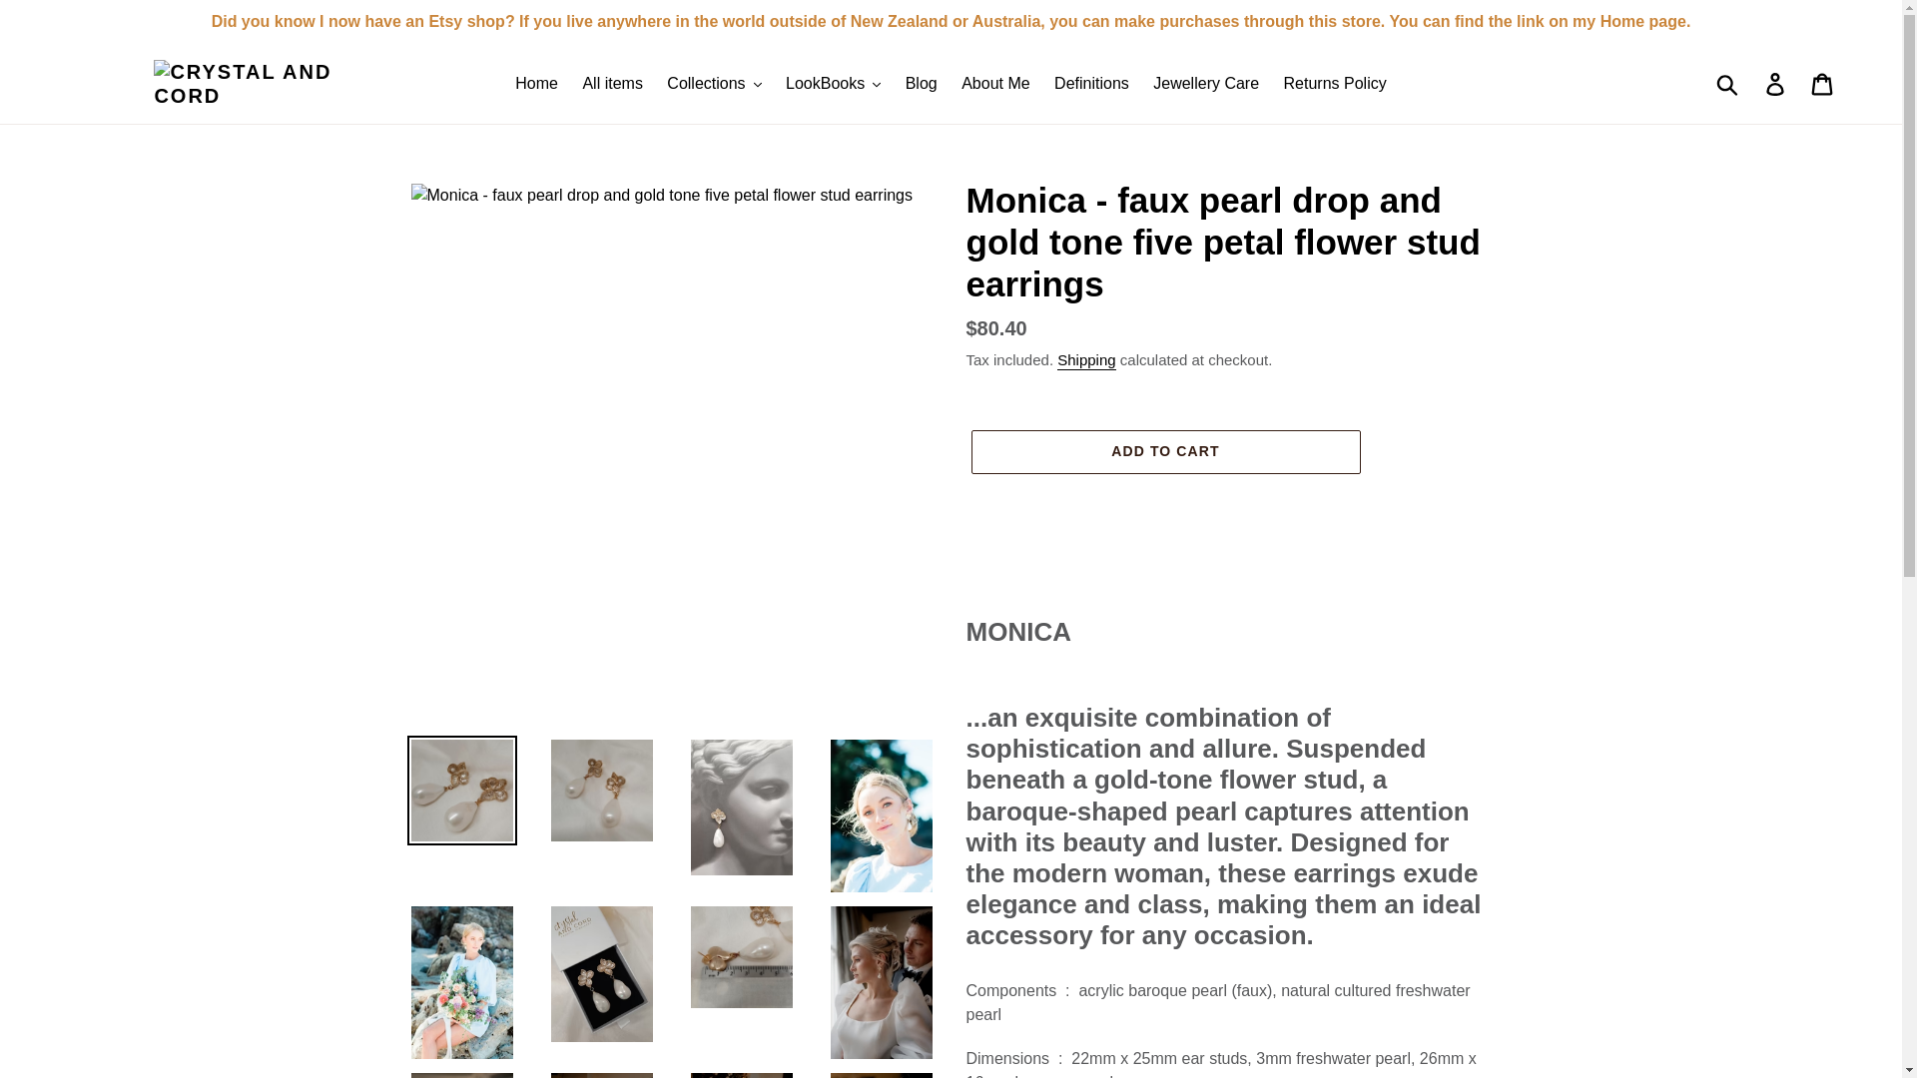  What do you see at coordinates (1776, 83) in the screenshot?
I see `Log in` at bounding box center [1776, 83].